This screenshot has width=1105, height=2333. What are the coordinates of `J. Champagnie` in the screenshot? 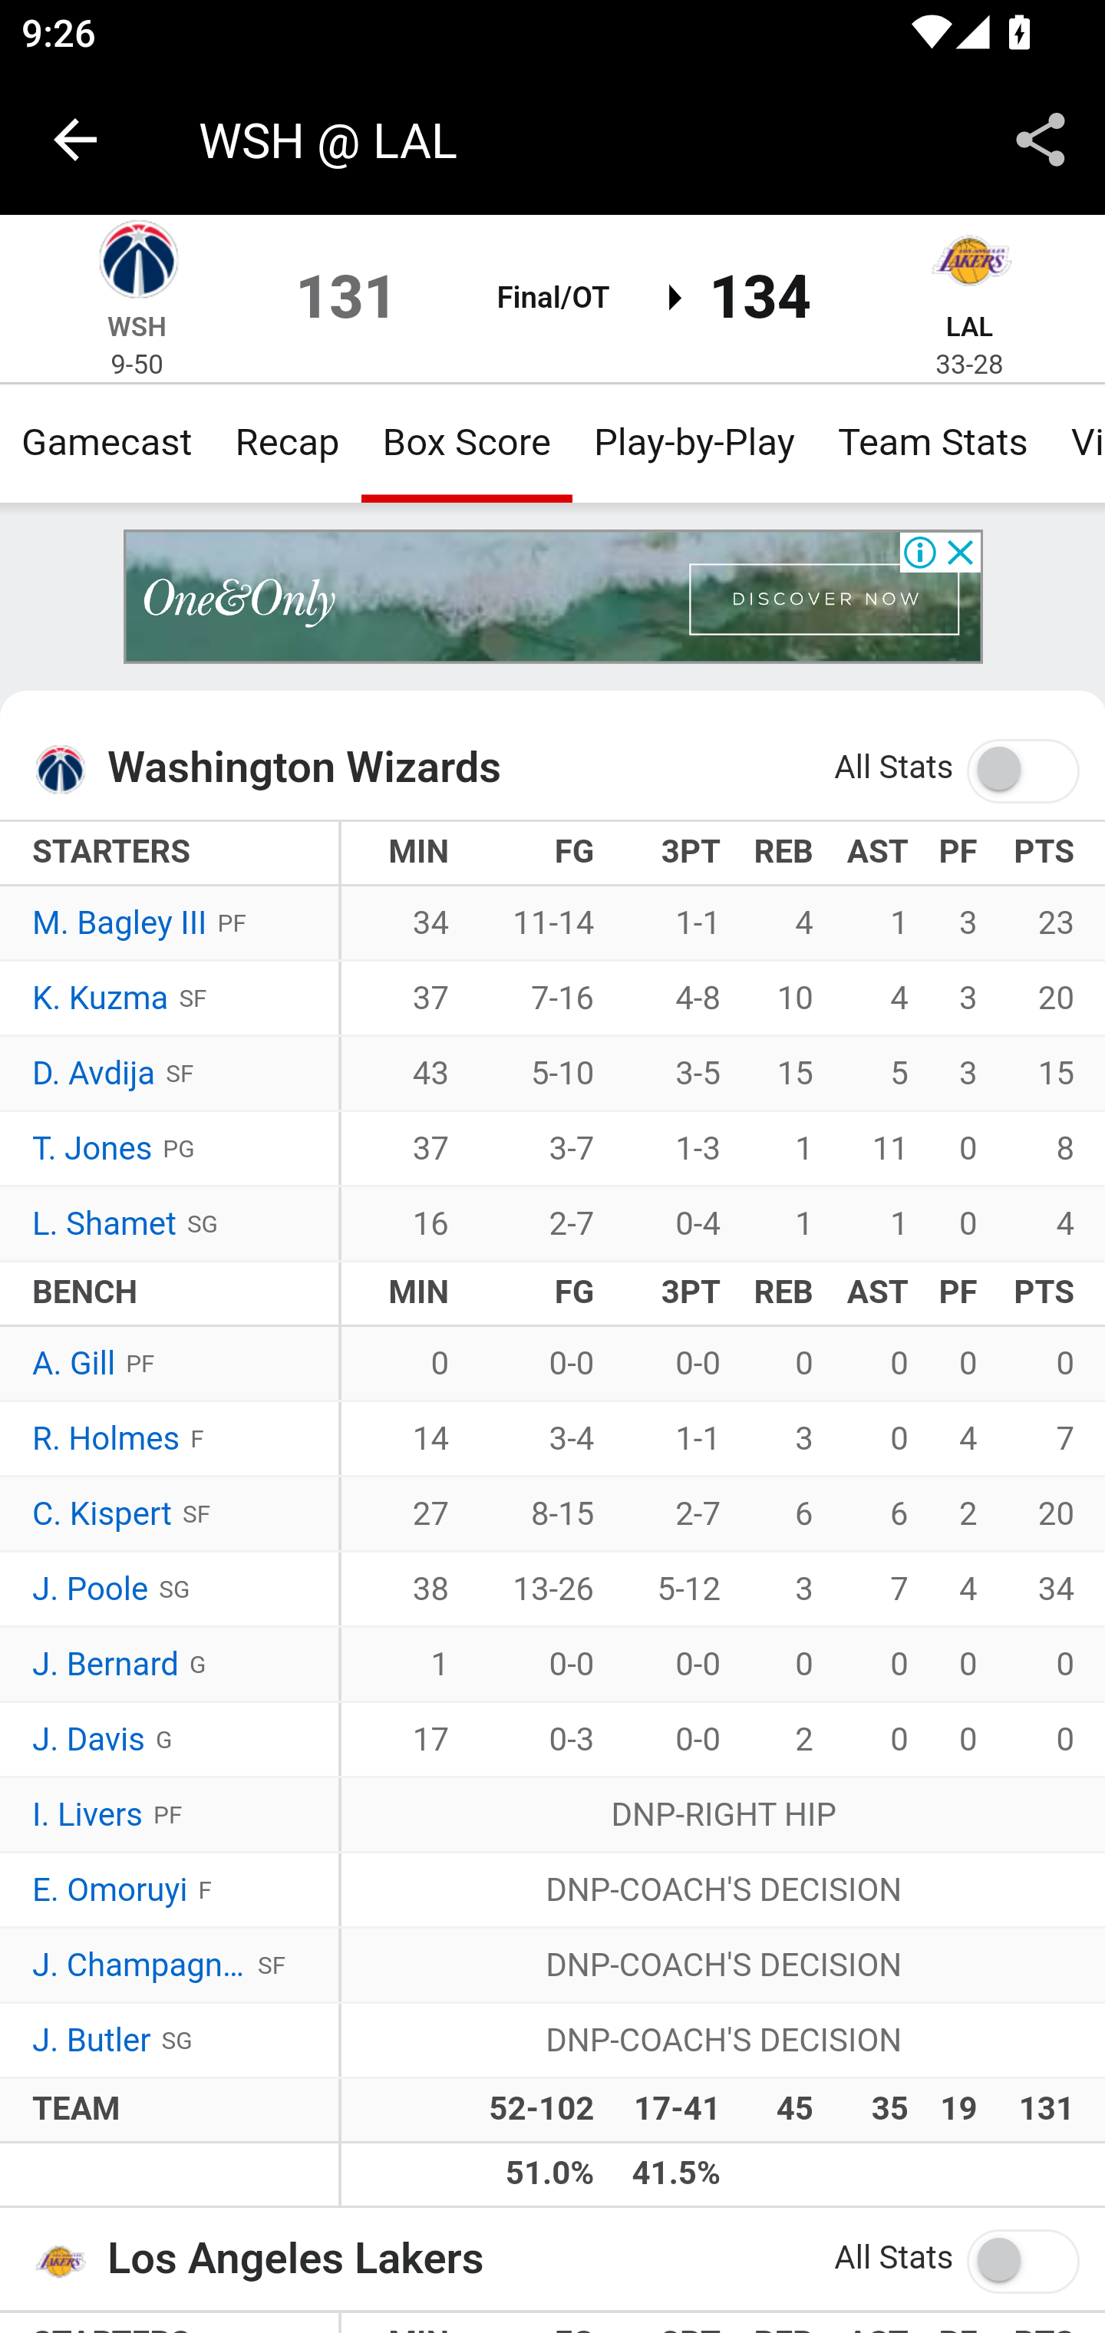 It's located at (140, 1965).